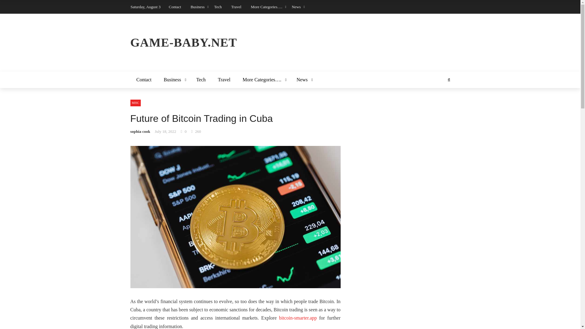 The image size is (585, 329). Describe the element at coordinates (224, 80) in the screenshot. I see `Travel` at that location.